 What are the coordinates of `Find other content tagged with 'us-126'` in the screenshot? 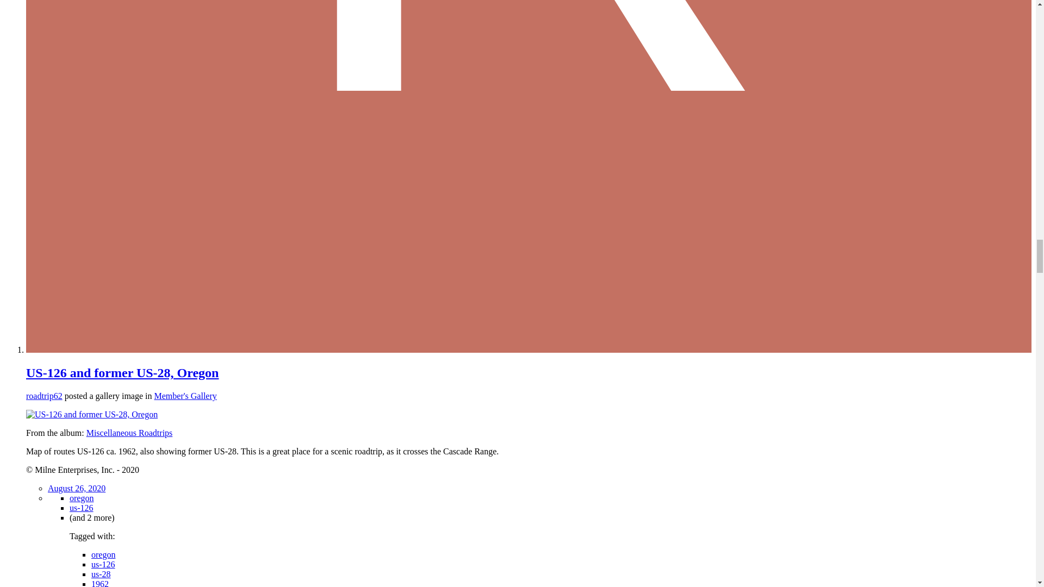 It's located at (82, 508).